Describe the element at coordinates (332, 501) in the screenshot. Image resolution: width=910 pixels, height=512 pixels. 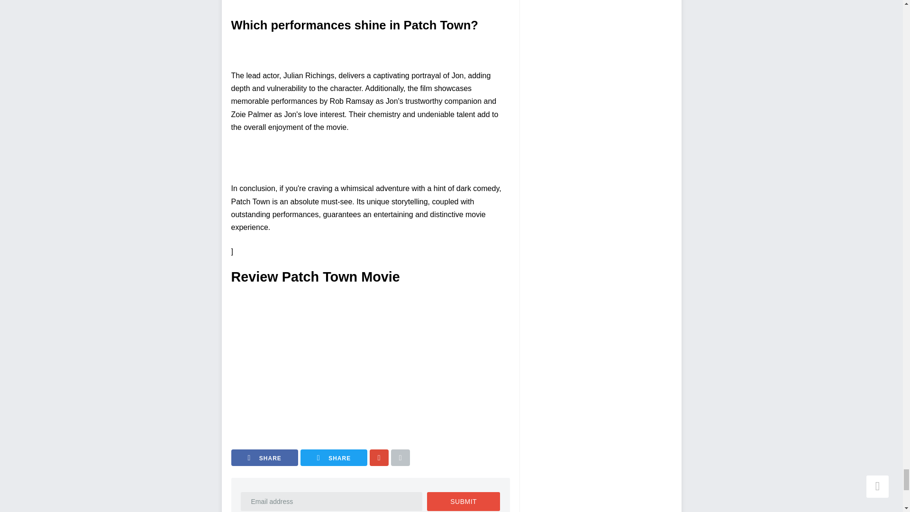
I see `Email address` at that location.